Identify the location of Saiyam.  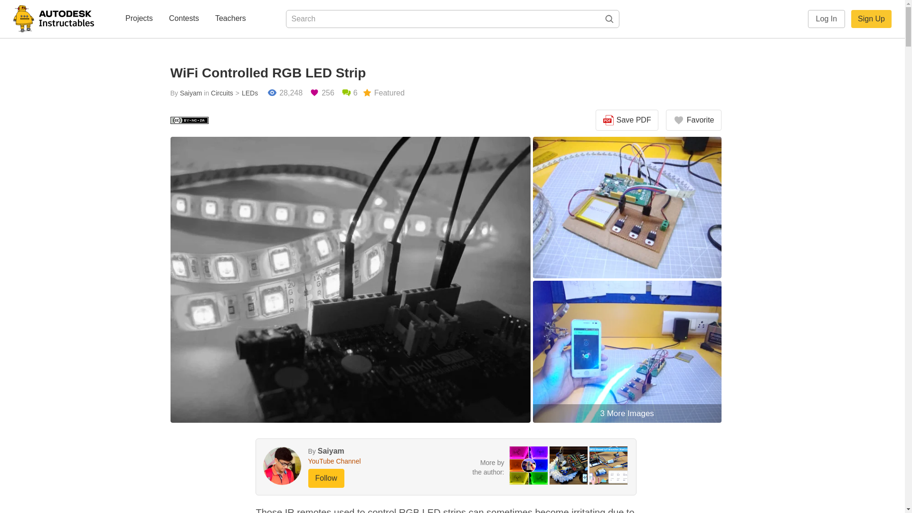
(191, 93).